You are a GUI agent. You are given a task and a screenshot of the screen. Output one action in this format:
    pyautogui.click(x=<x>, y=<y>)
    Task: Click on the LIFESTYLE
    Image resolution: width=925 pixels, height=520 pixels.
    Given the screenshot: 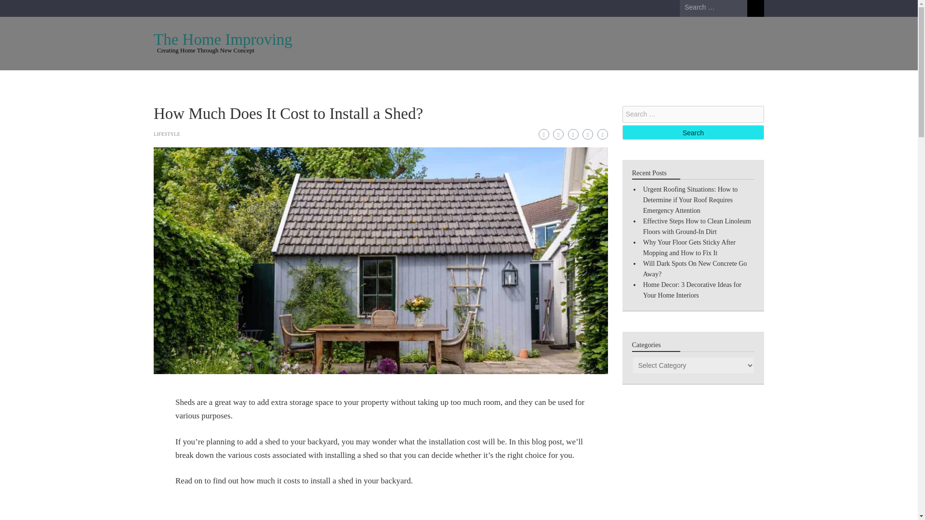 What is the action you would take?
    pyautogui.click(x=167, y=134)
    